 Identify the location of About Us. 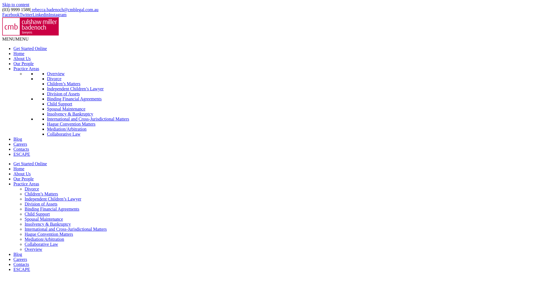
(22, 174).